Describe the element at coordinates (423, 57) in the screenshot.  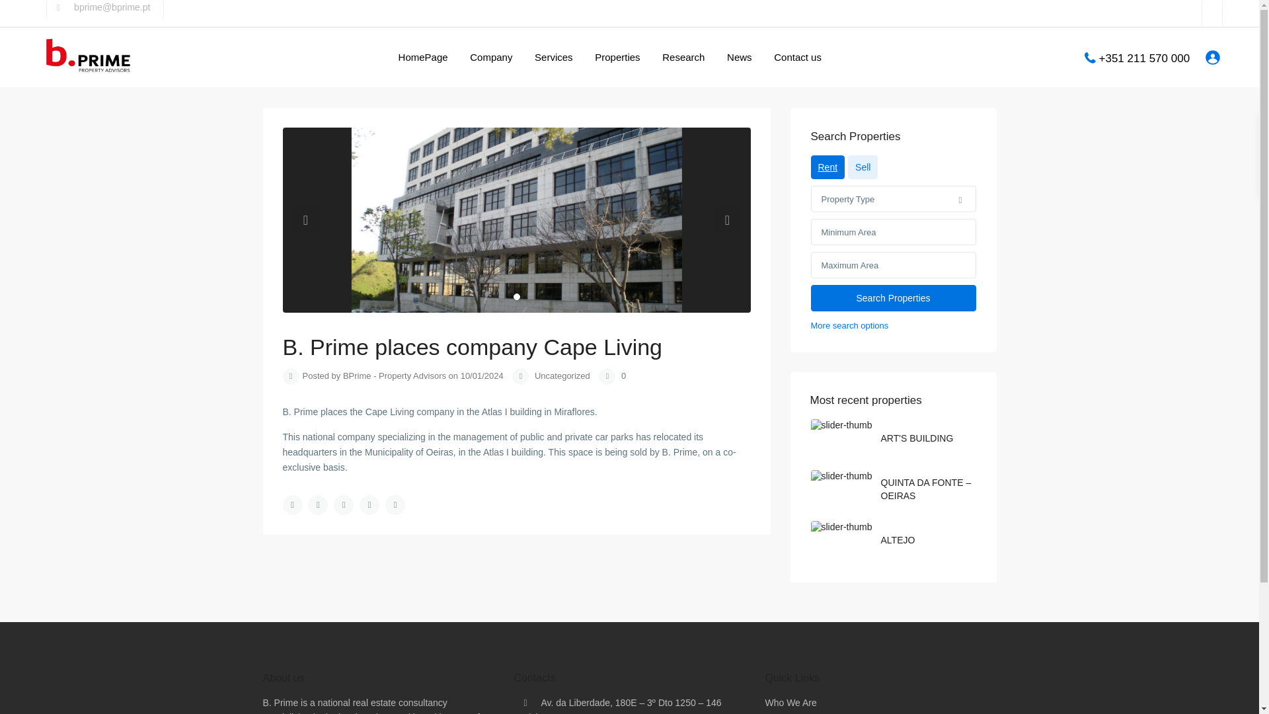
I see `HomePage` at that location.